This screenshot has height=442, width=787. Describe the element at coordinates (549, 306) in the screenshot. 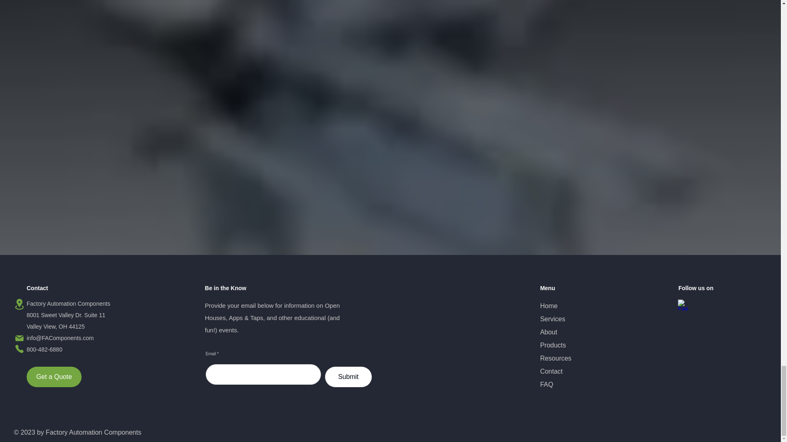

I see `Home` at that location.